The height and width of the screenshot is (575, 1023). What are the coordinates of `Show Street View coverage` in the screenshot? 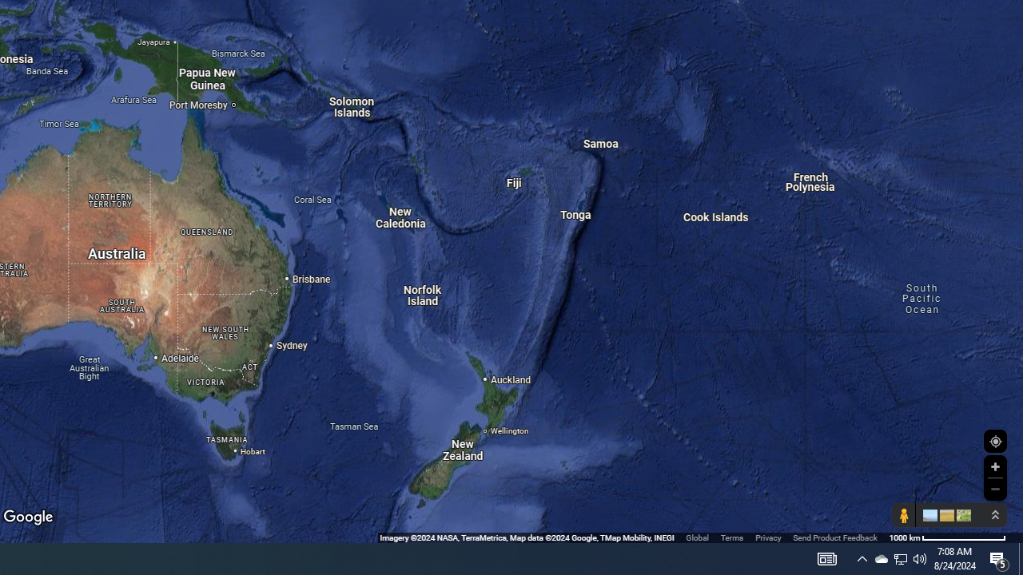 It's located at (903, 515).